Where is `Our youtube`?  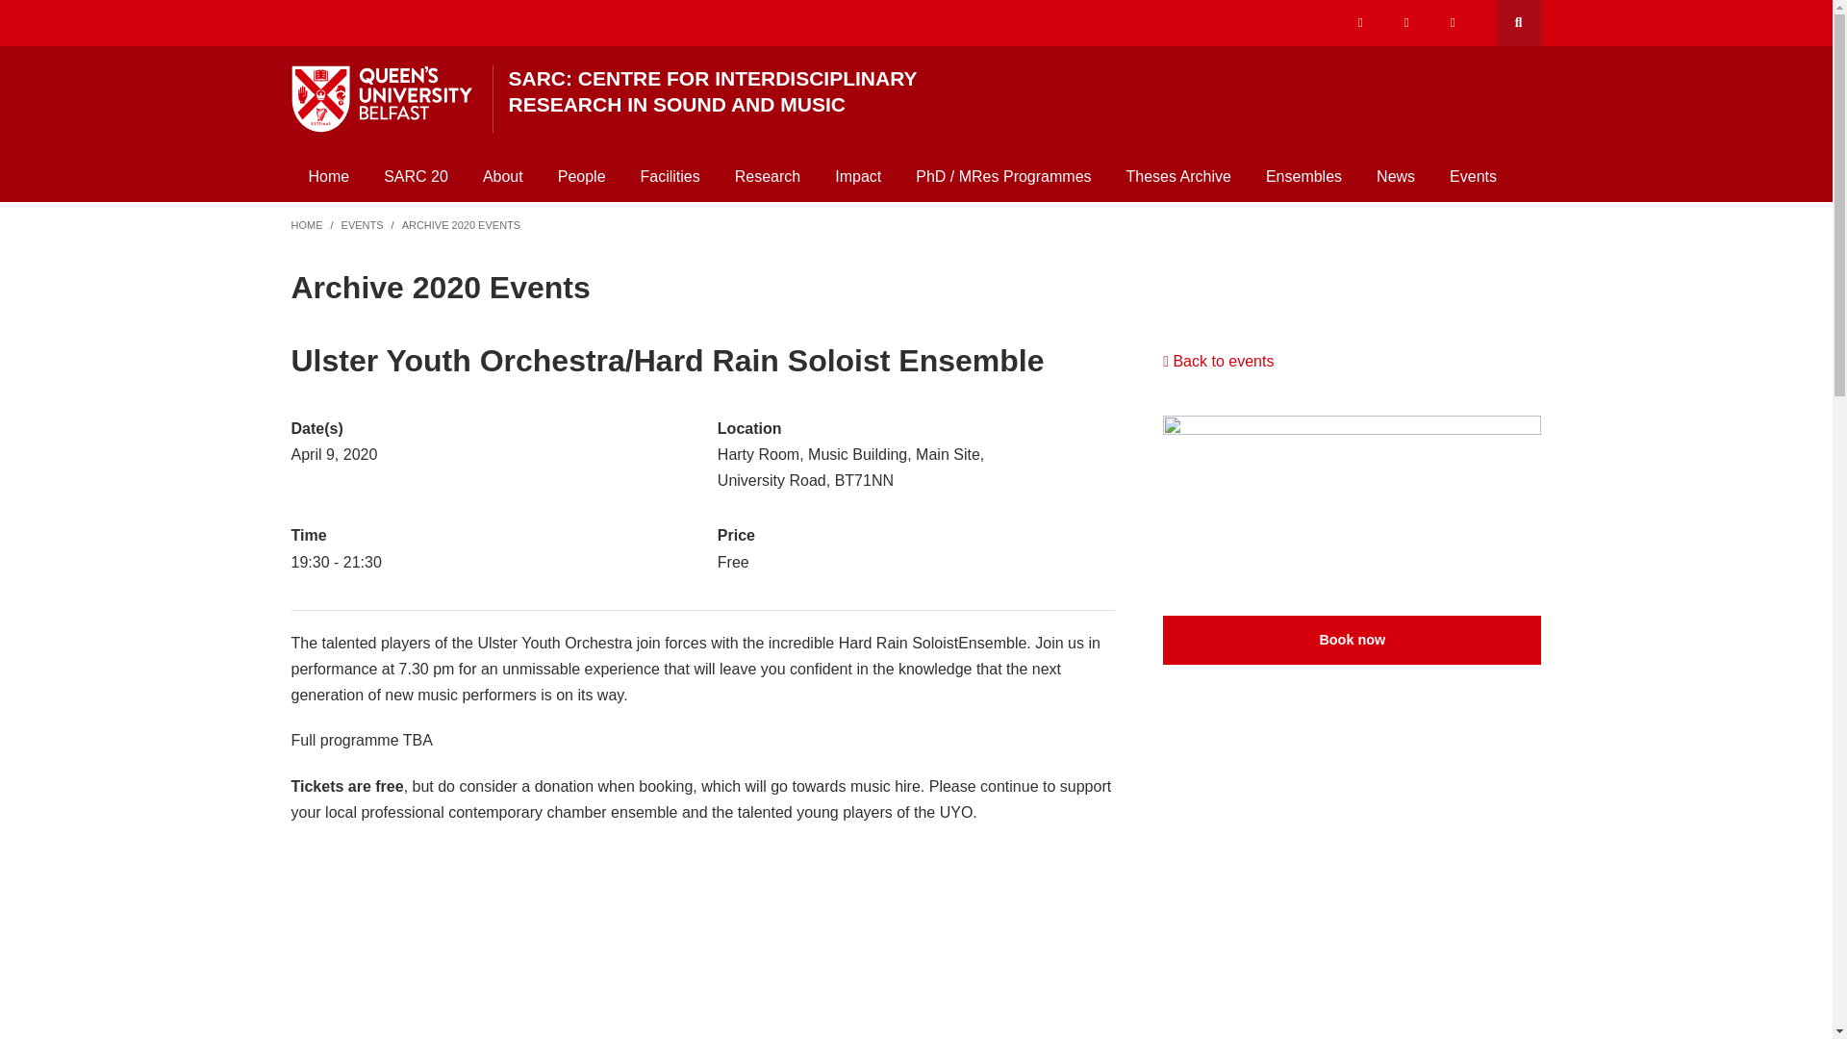 Our youtube is located at coordinates (1453, 23).